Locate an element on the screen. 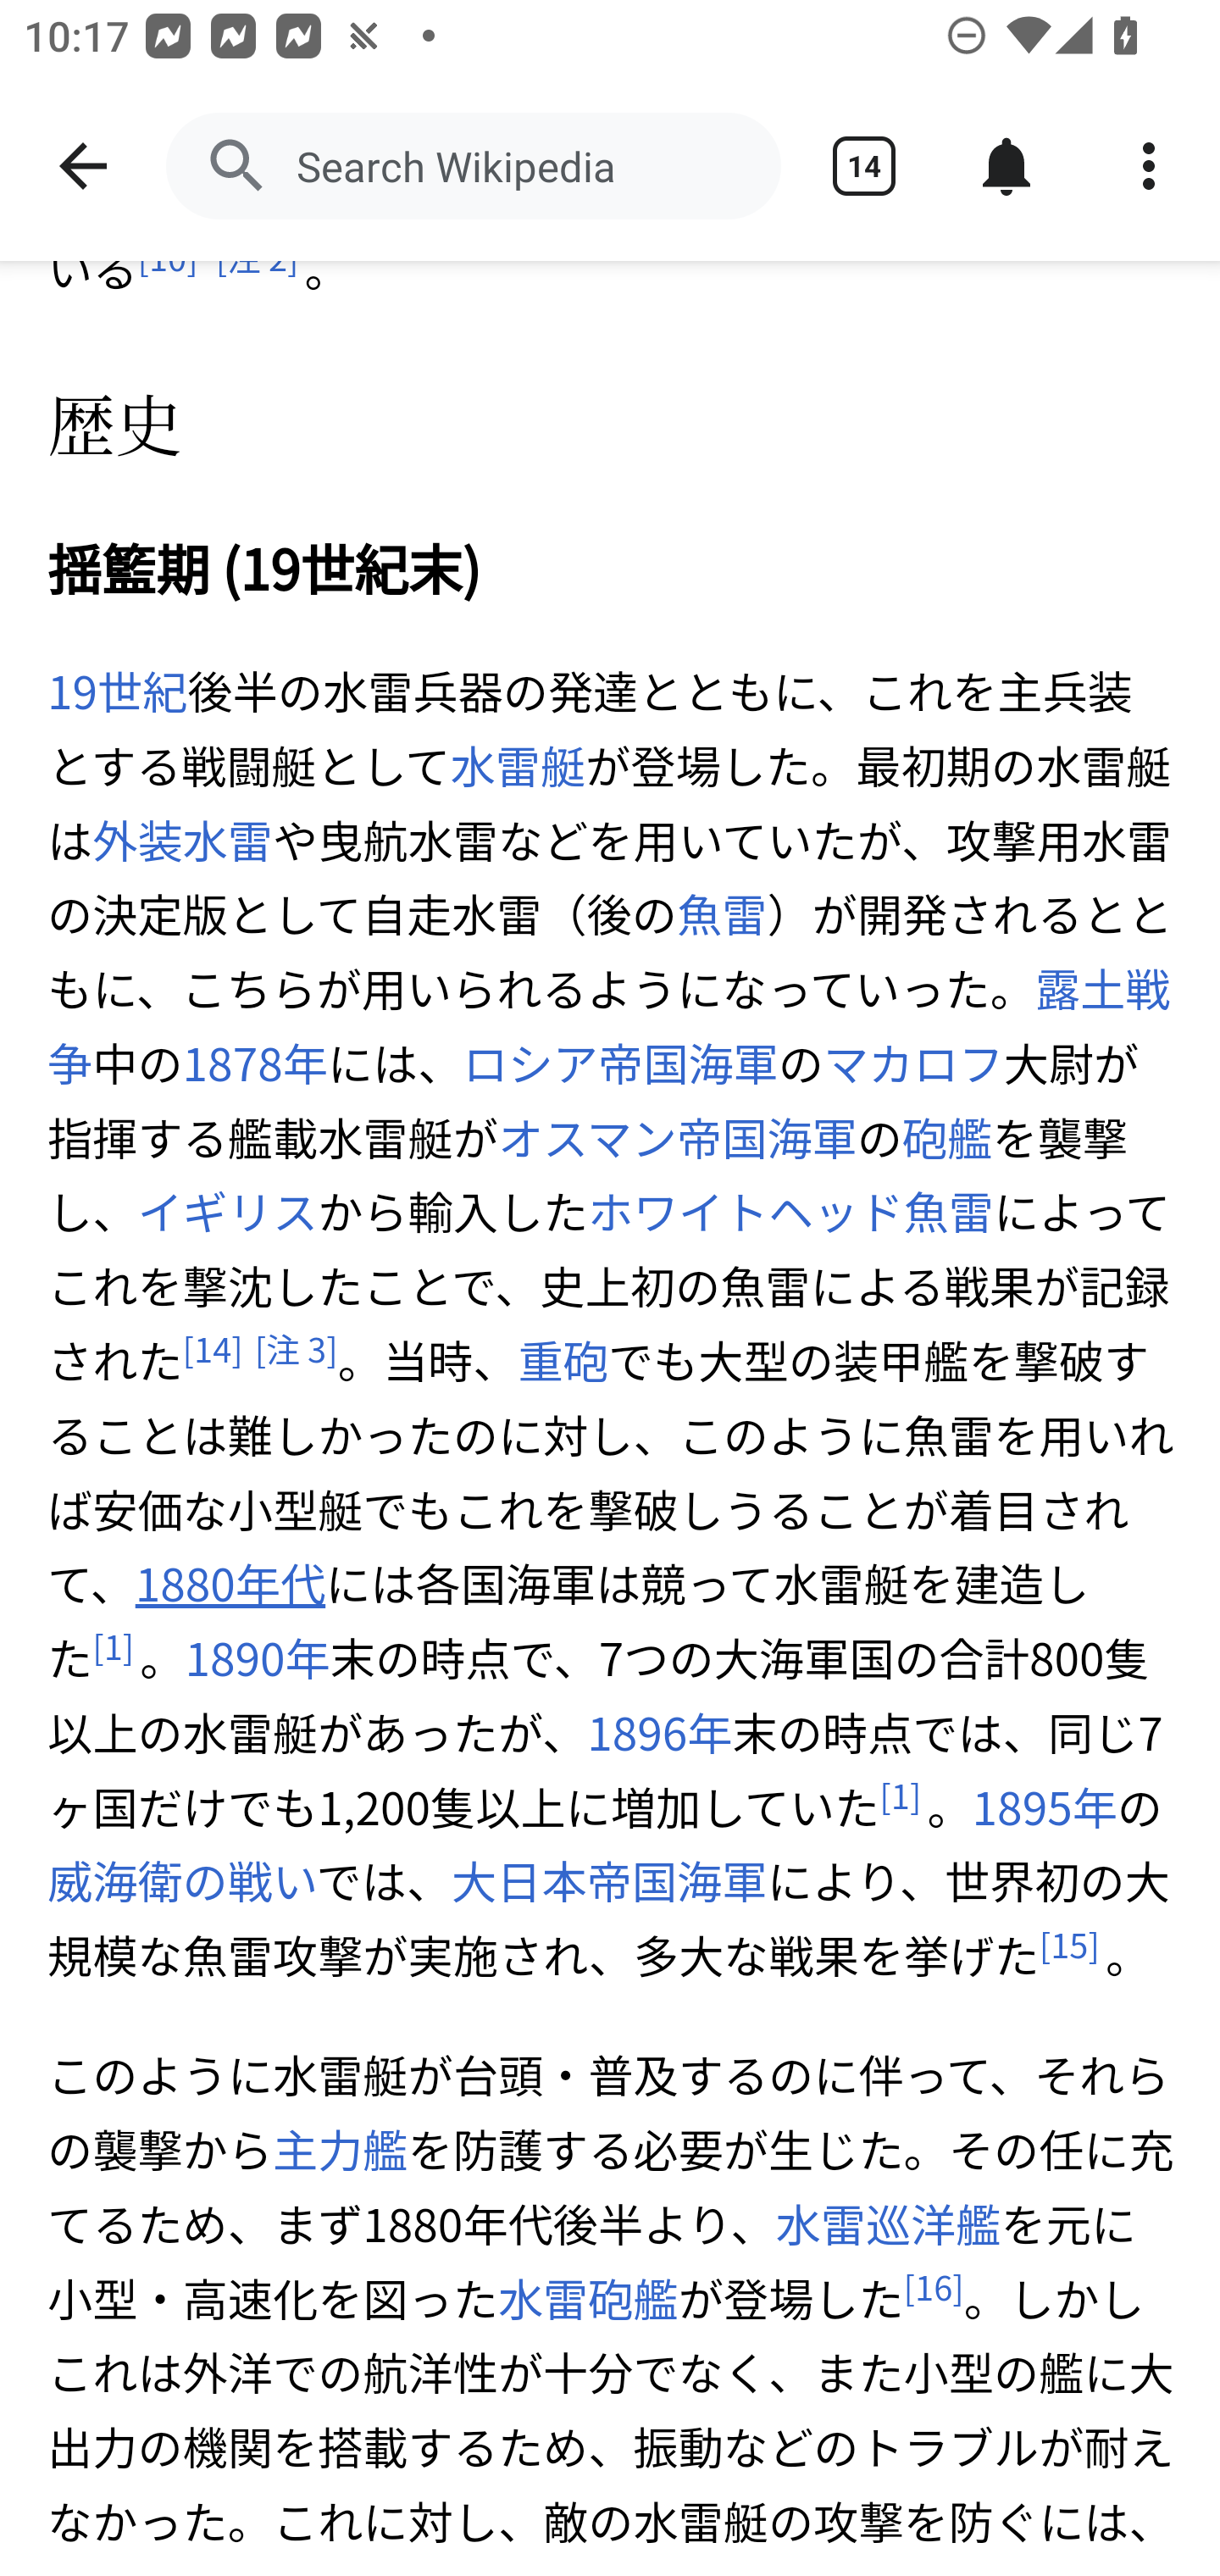 This screenshot has width=1220, height=2576. Search Wikipedia is located at coordinates (473, 166).